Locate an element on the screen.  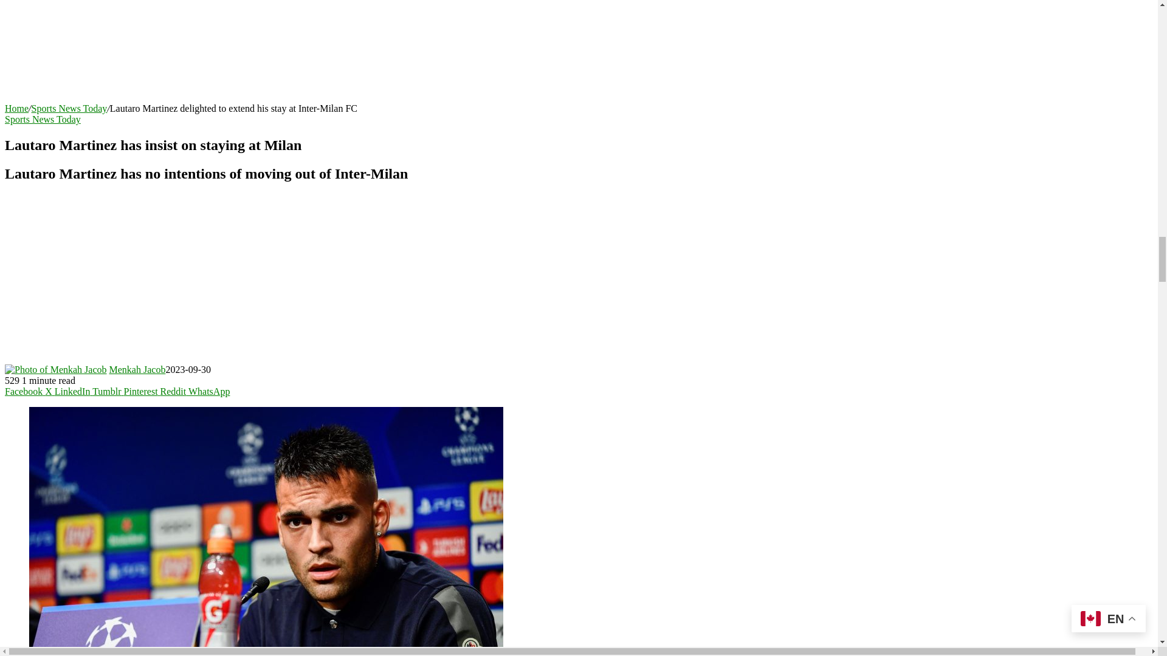
Tumblr is located at coordinates (108, 391).